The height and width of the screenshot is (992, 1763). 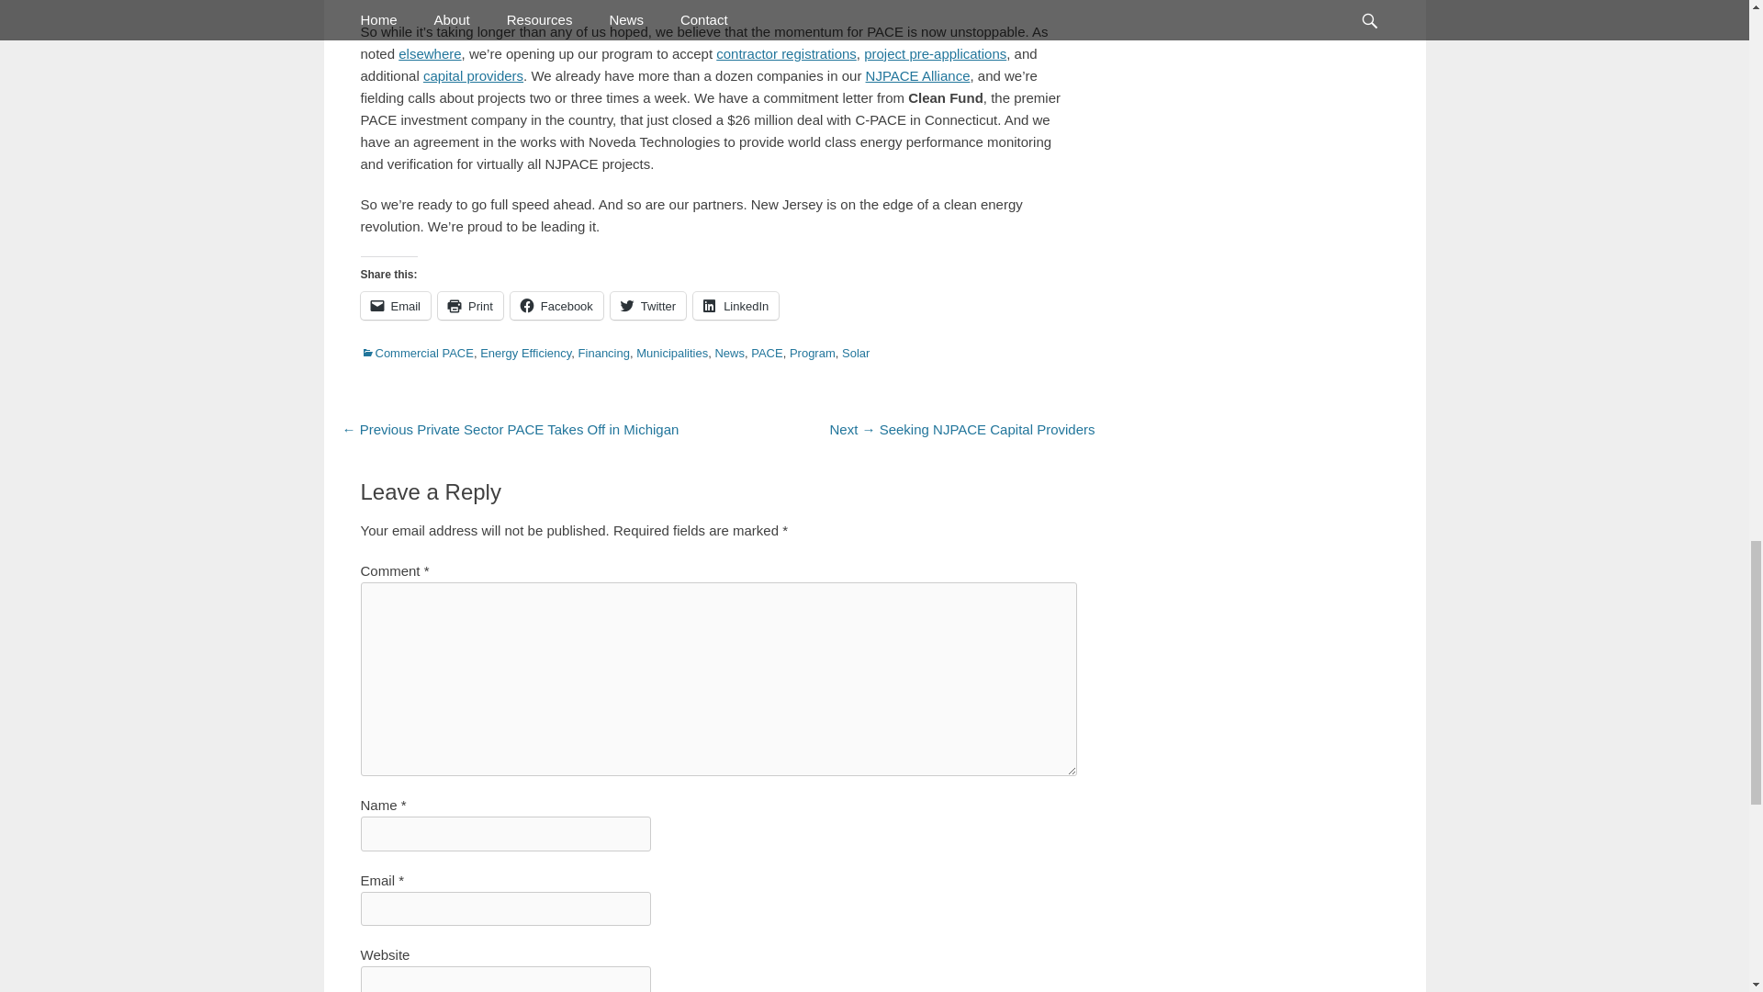 I want to click on elsewhere, so click(x=429, y=53).